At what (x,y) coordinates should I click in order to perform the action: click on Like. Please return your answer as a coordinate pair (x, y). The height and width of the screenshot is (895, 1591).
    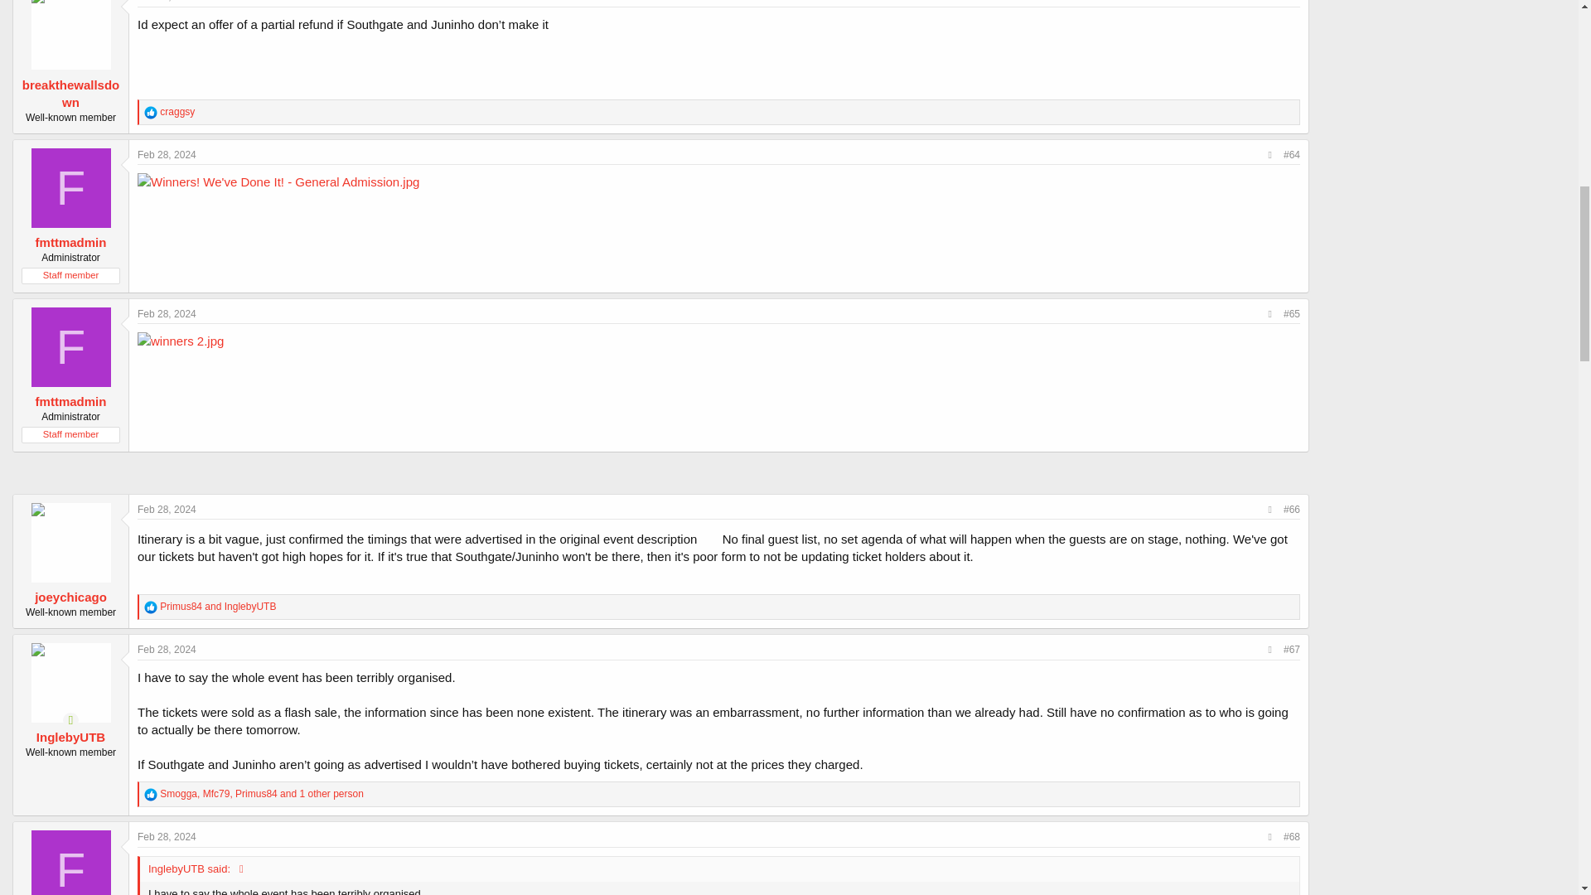
    Looking at the image, I should click on (151, 113).